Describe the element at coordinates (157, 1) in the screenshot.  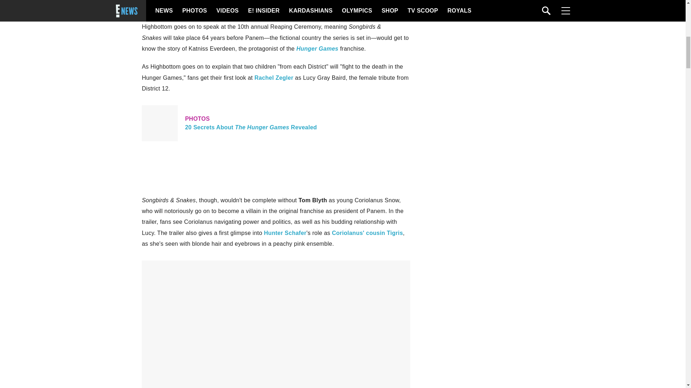
I see `Viola Davis` at that location.